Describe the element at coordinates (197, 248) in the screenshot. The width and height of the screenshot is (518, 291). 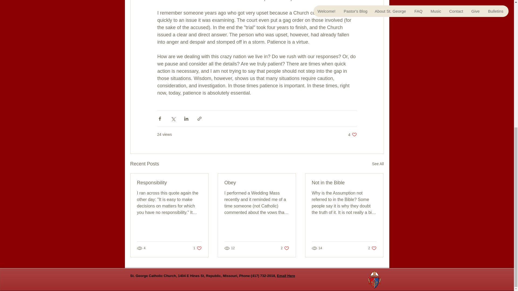
I see `Email Here` at that location.